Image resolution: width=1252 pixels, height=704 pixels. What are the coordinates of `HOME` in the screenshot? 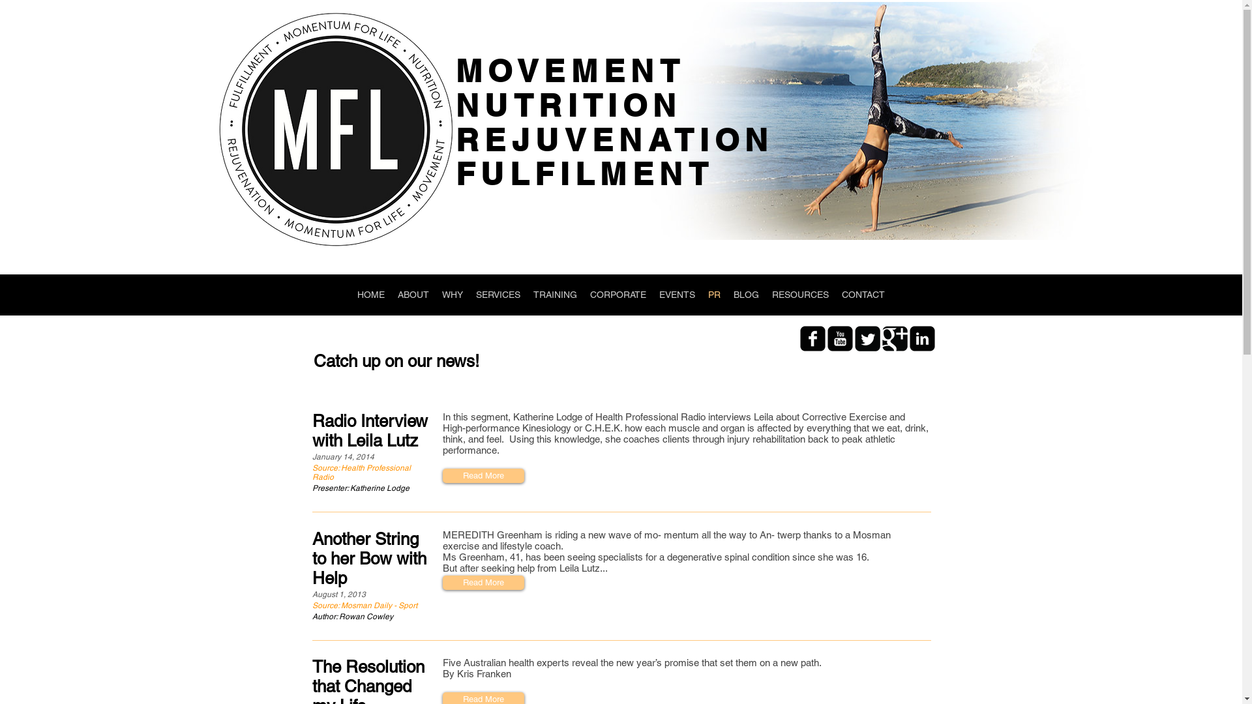 It's located at (371, 295).